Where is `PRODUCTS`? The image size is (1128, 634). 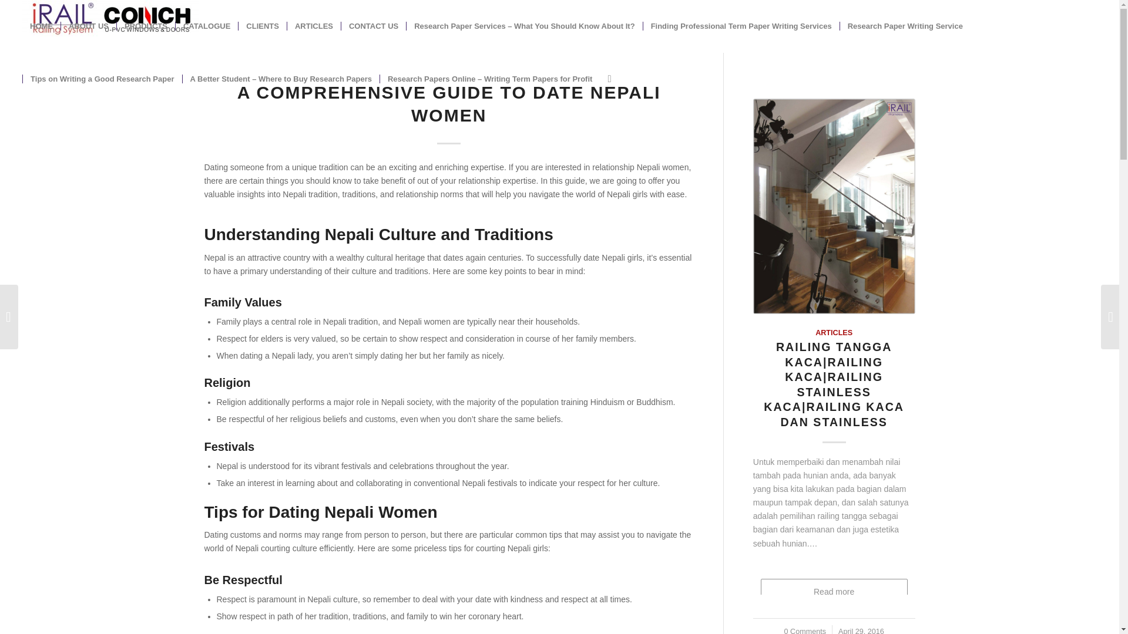 PRODUCTS is located at coordinates (145, 26).